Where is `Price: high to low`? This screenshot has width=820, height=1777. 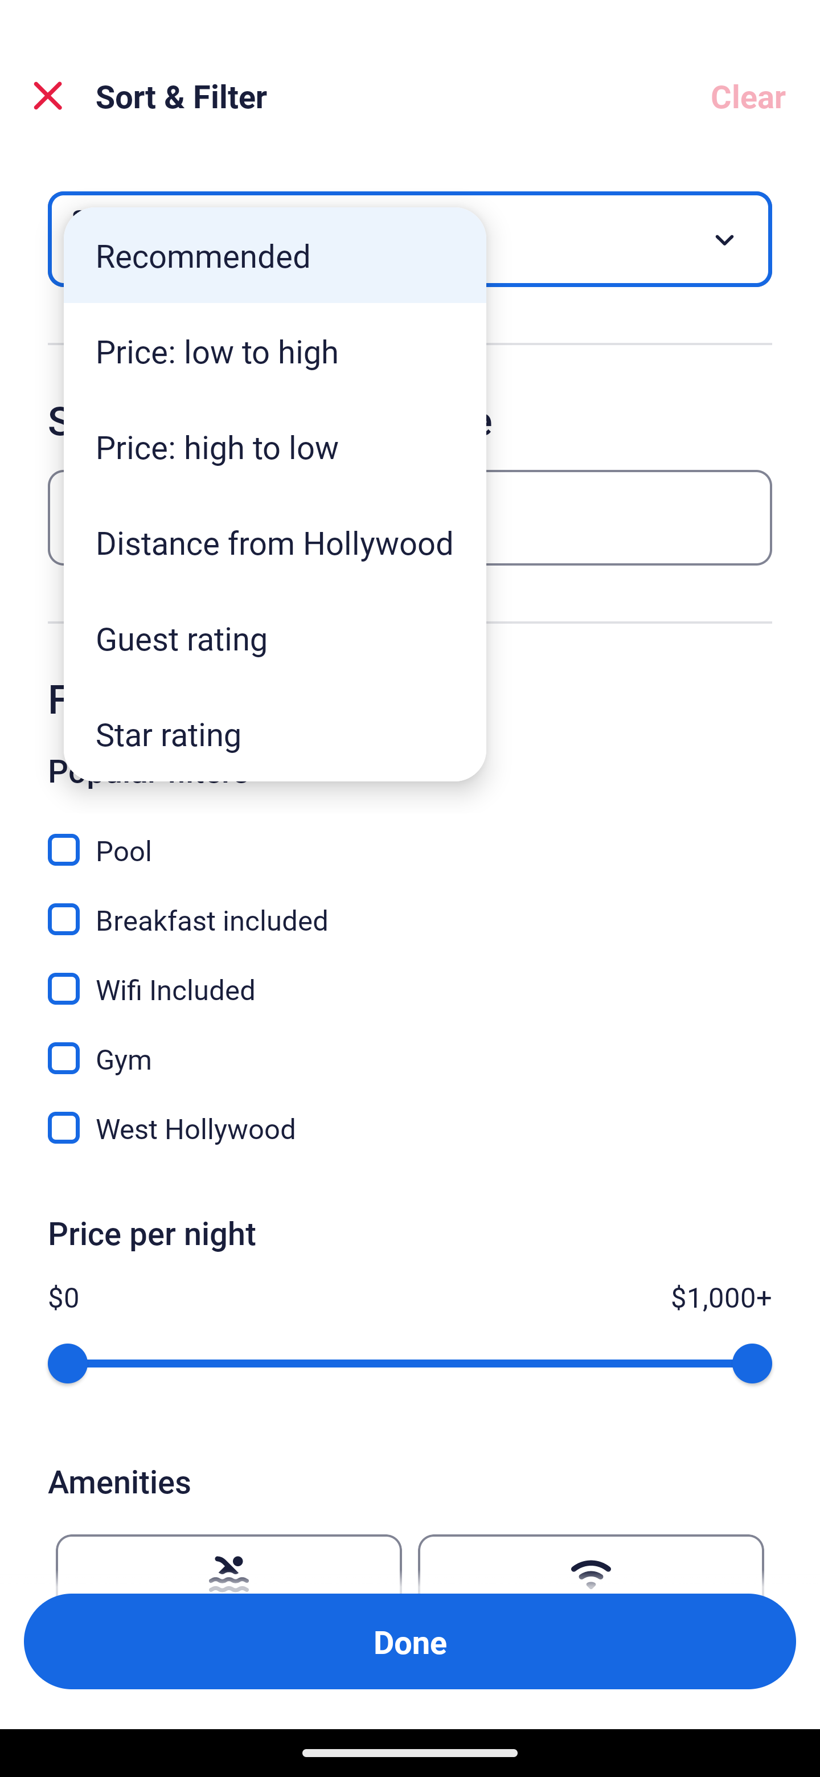
Price: high to low is located at coordinates (274, 445).